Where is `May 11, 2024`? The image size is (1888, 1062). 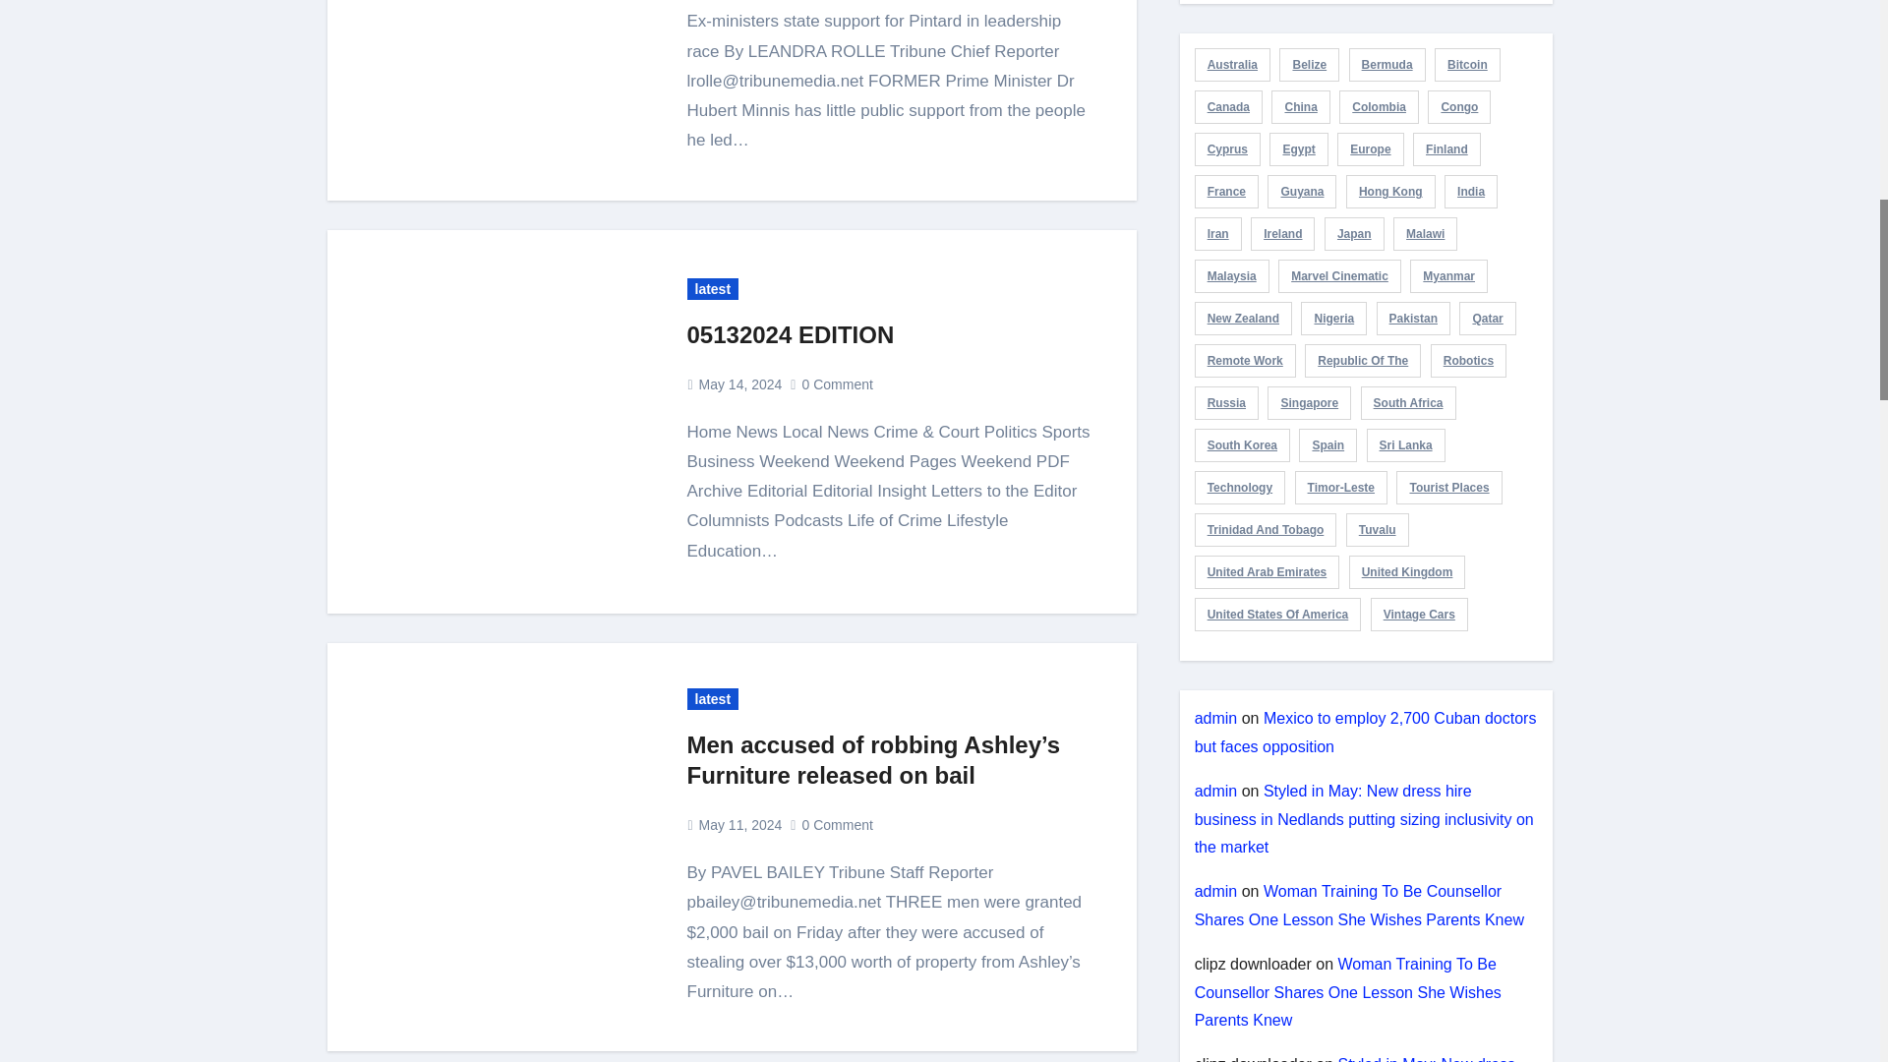 May 11, 2024 is located at coordinates (740, 824).